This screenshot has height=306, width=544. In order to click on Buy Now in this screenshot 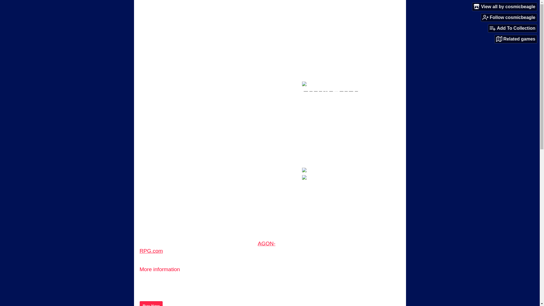, I will do `click(151, 303)`.